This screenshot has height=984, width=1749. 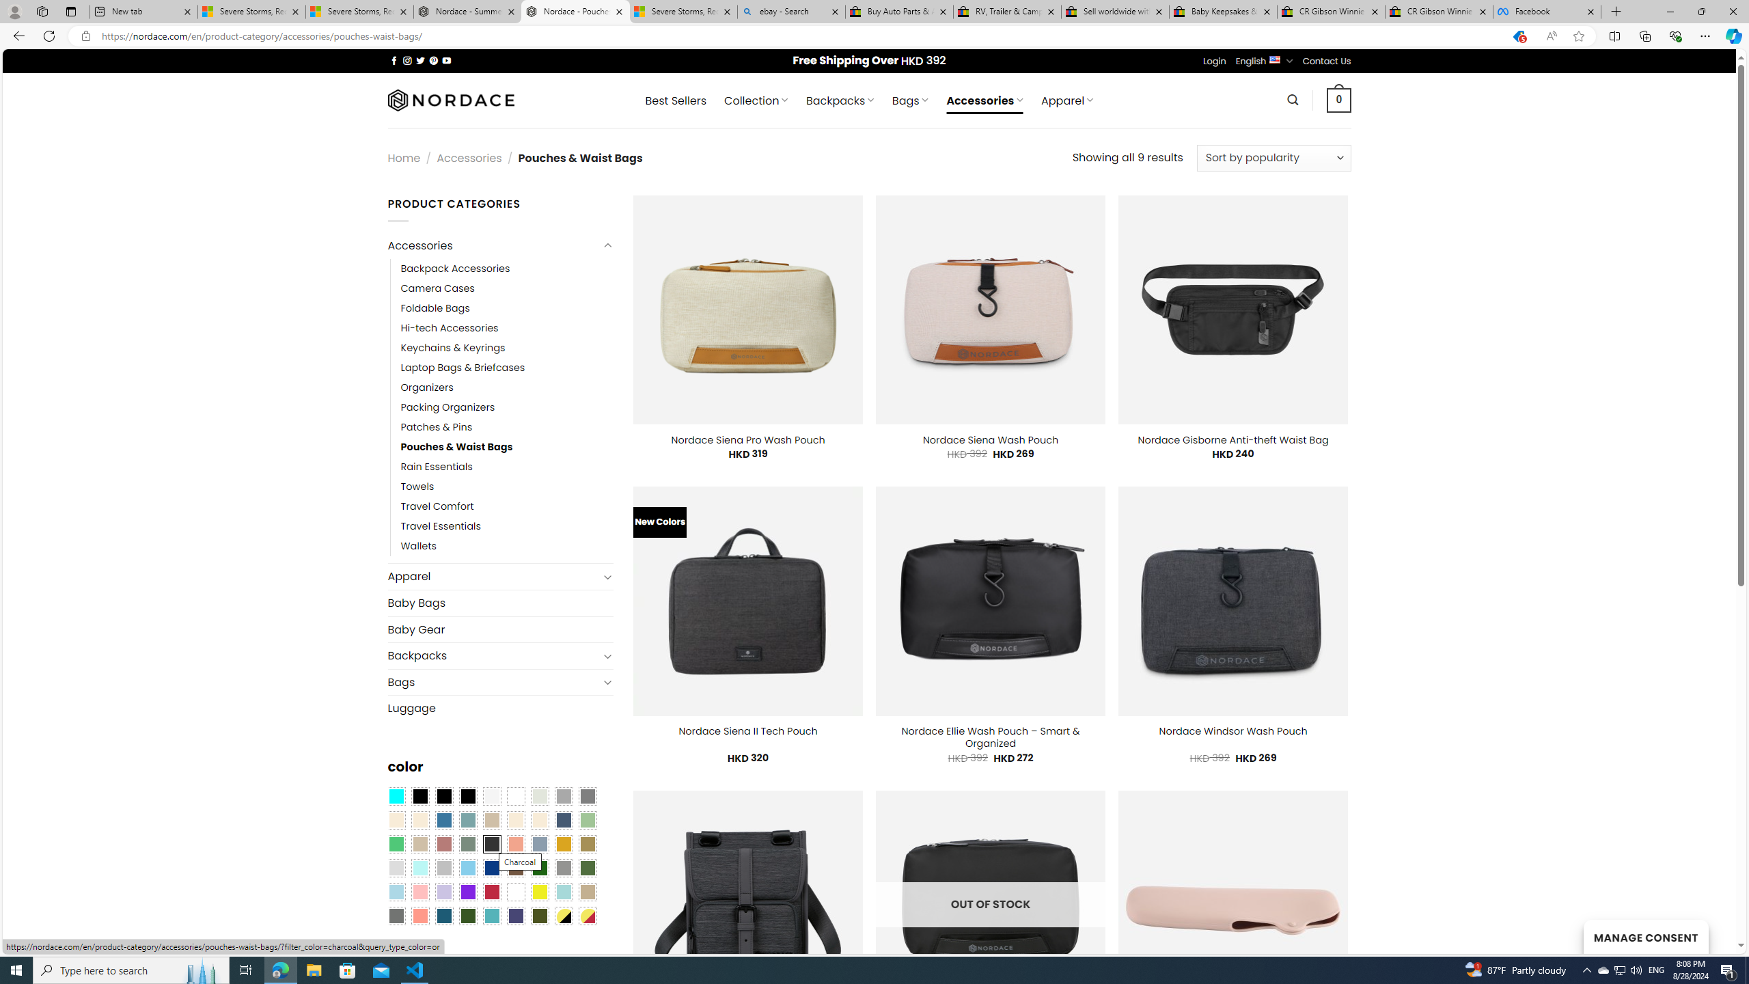 I want to click on Light Green, so click(x=588, y=819).